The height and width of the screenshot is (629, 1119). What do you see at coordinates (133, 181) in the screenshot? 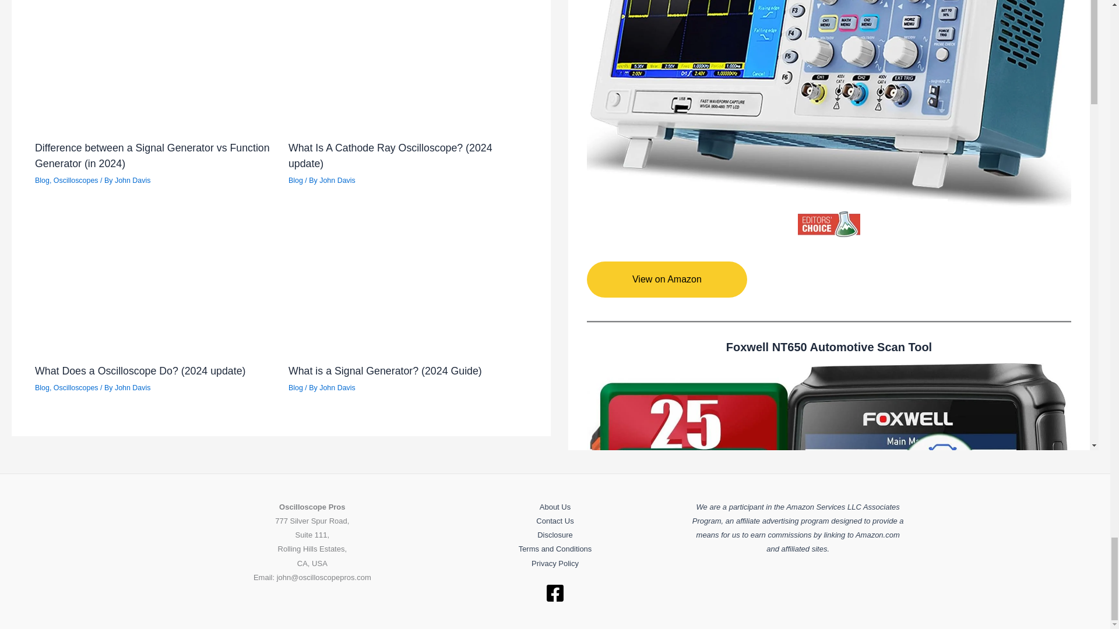
I see `View all posts by John Davis` at bounding box center [133, 181].